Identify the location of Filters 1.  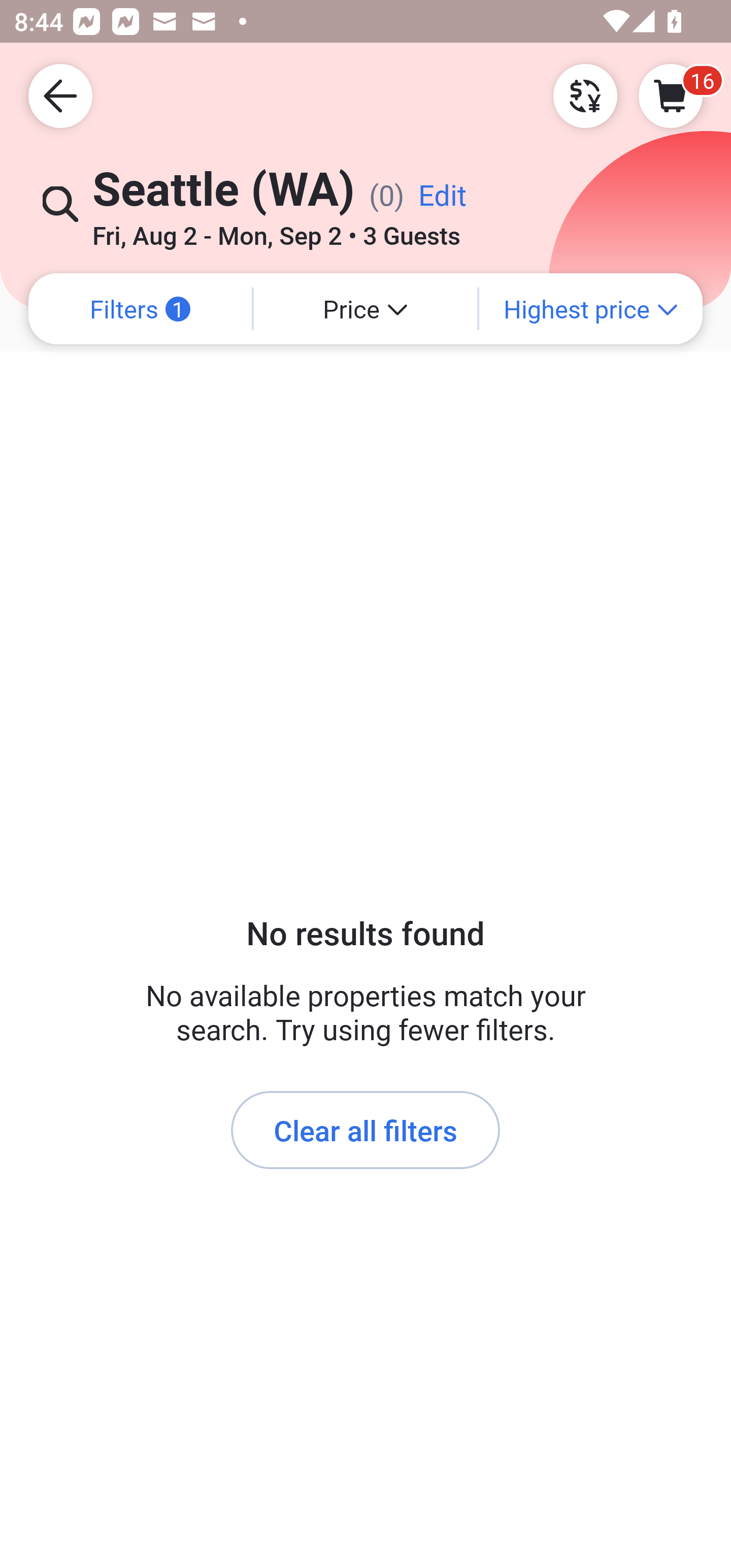
(140, 309).